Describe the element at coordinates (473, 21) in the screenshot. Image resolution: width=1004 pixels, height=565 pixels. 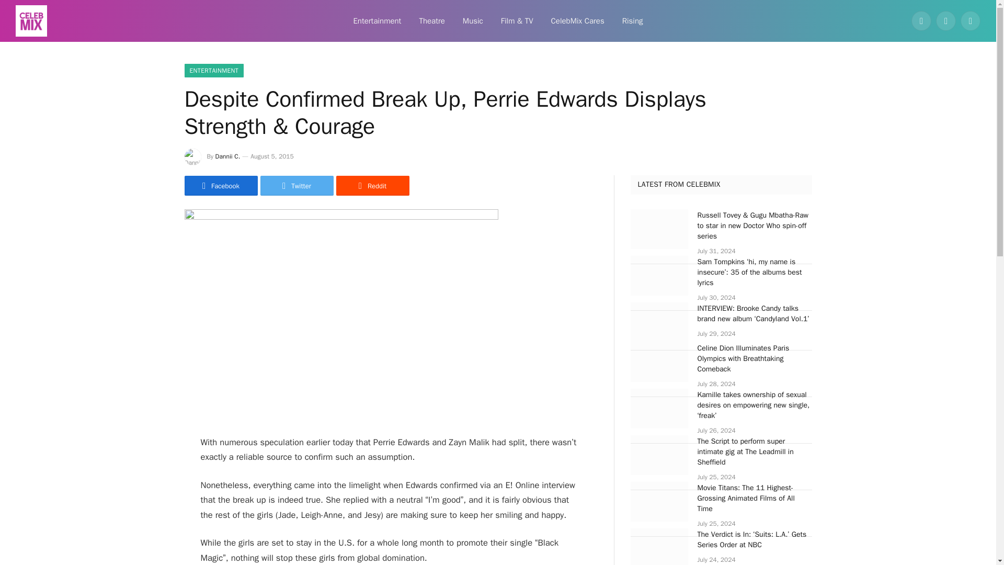
I see `Music` at that location.